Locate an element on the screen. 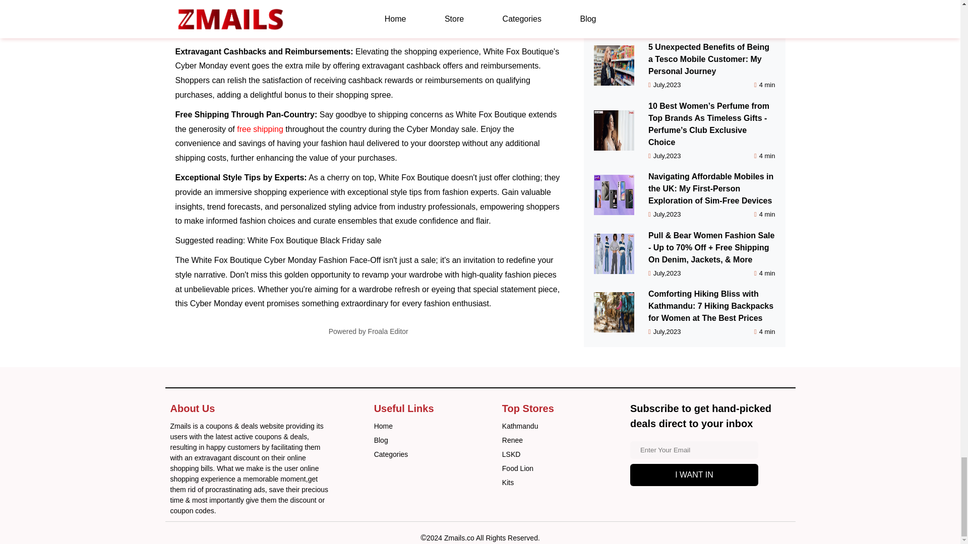  Froala Editor is located at coordinates (388, 331).